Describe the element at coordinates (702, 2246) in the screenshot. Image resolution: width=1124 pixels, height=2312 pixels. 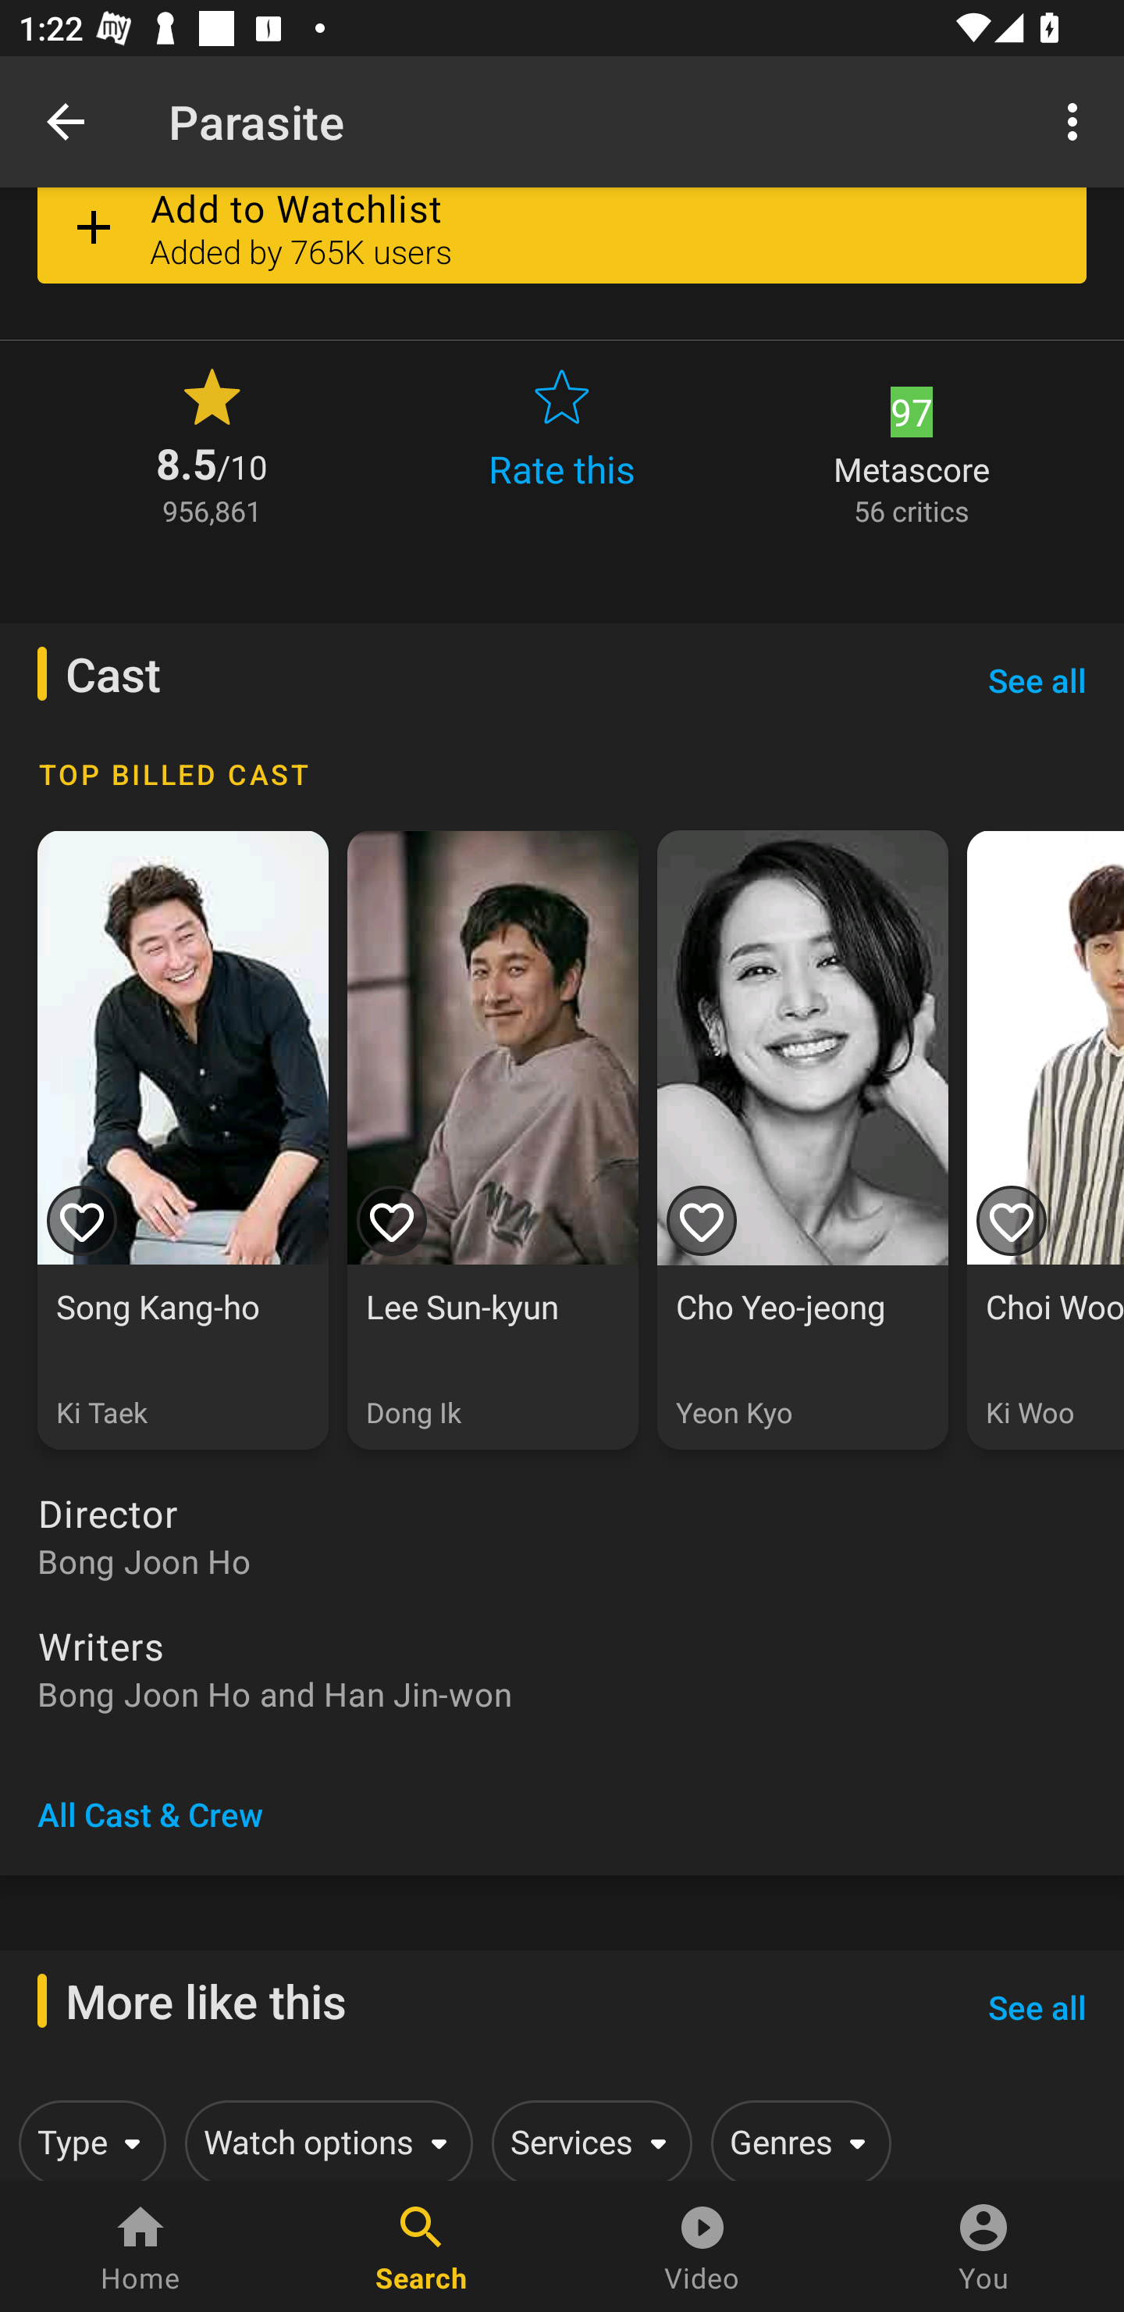
I see `Video` at that location.